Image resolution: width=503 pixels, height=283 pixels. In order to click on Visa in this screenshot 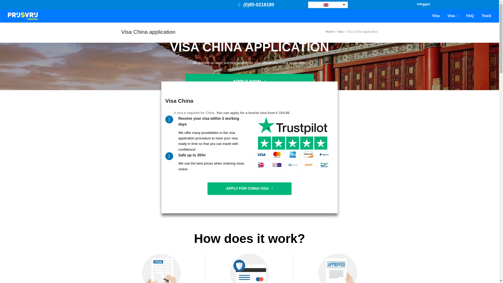, I will do `click(249, 189)`.